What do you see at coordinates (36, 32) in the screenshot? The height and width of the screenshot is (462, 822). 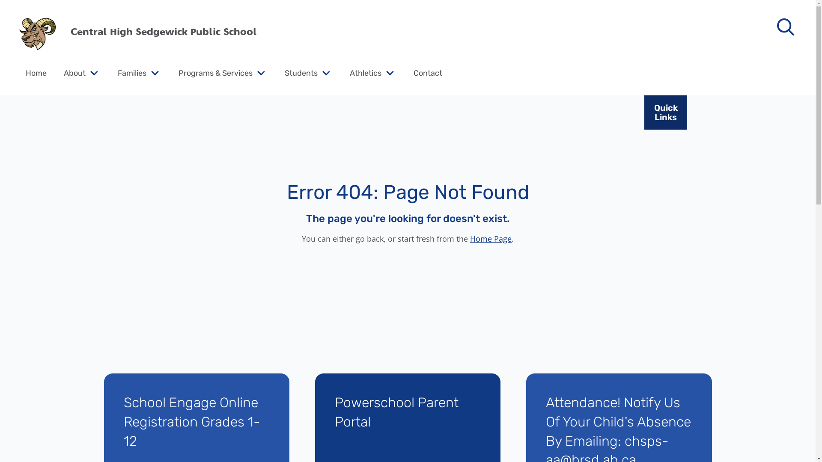 I see `home` at bounding box center [36, 32].